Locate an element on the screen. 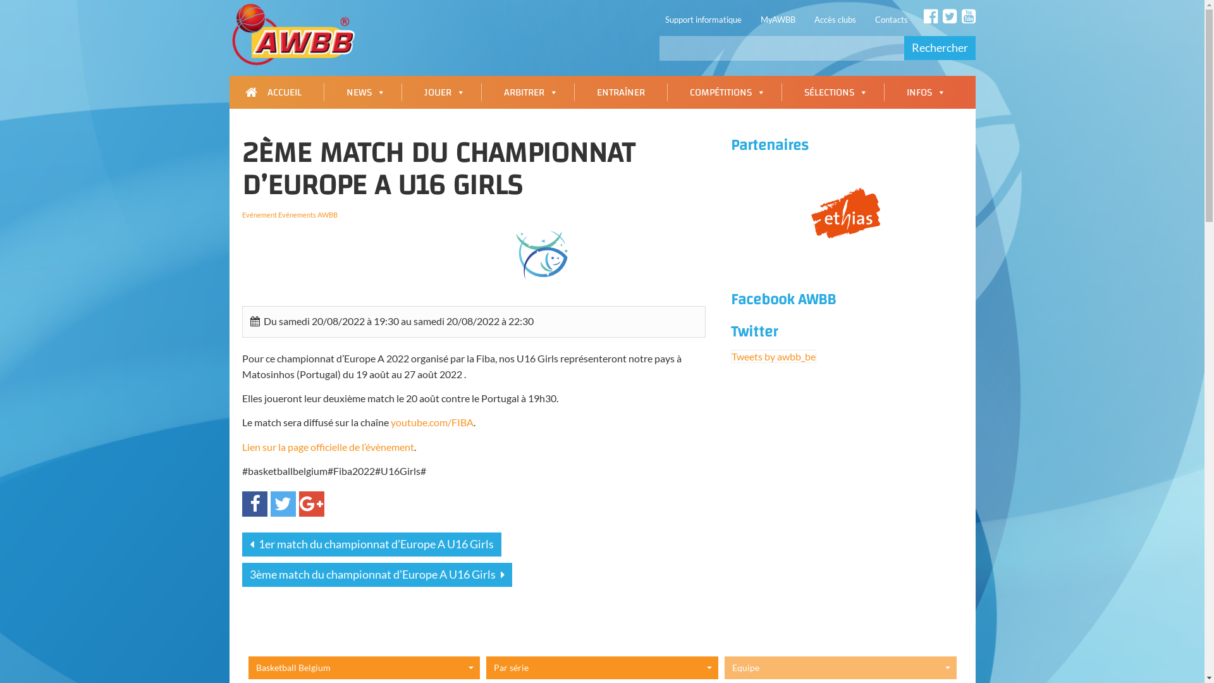 The image size is (1214, 683). Basketball Belgium is located at coordinates (364, 668).